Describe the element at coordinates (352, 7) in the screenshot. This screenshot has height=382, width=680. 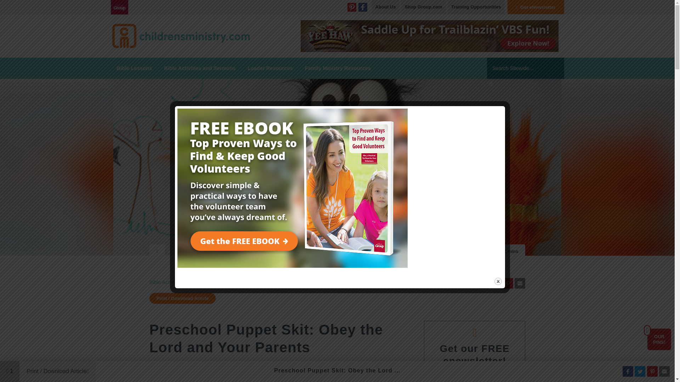
I see `Follow on Pinterest` at that location.